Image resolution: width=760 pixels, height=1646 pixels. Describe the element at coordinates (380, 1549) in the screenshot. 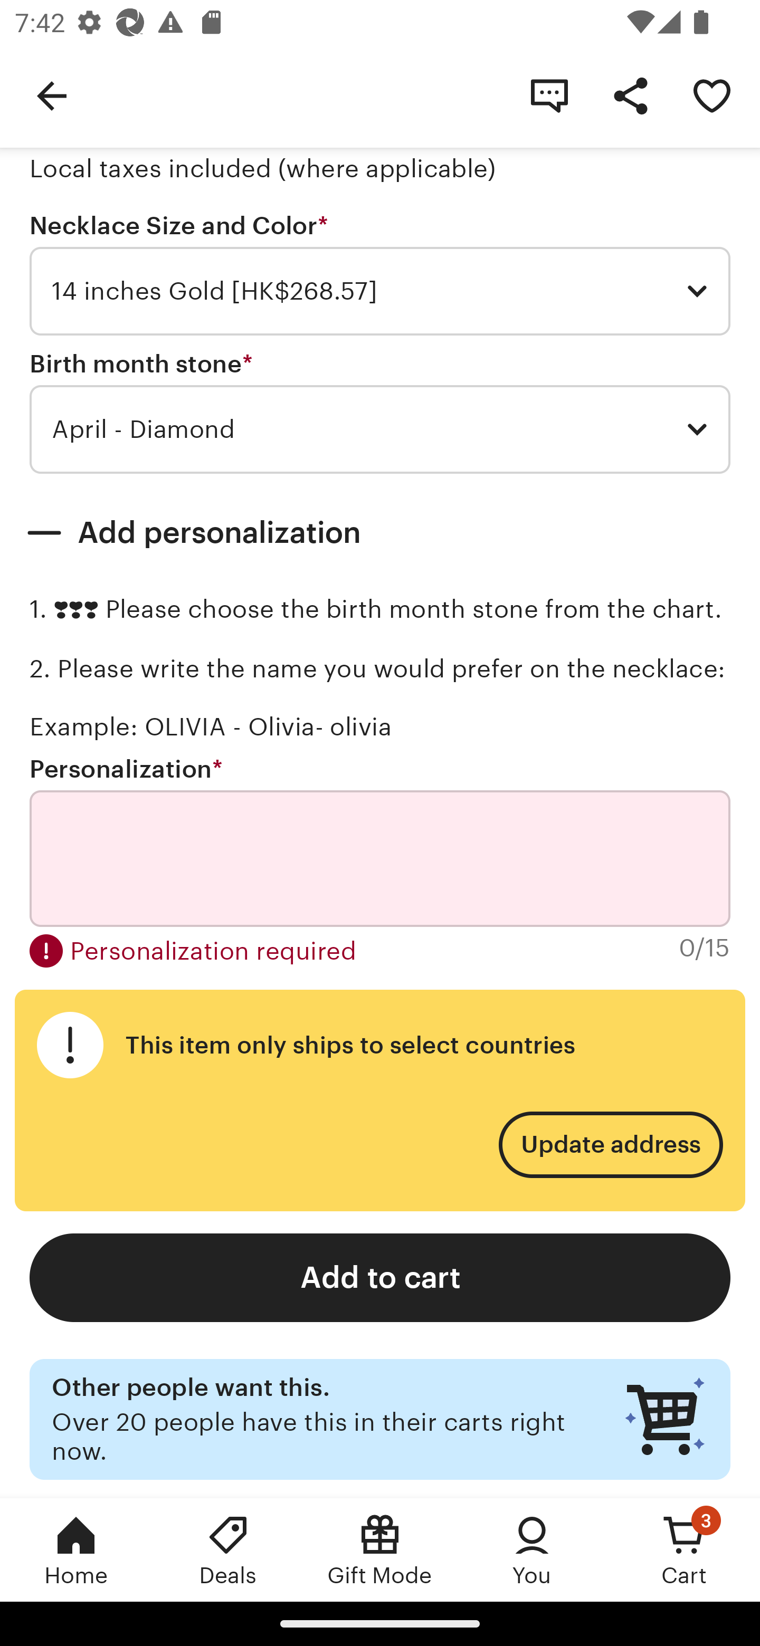

I see `Gift Mode` at that location.